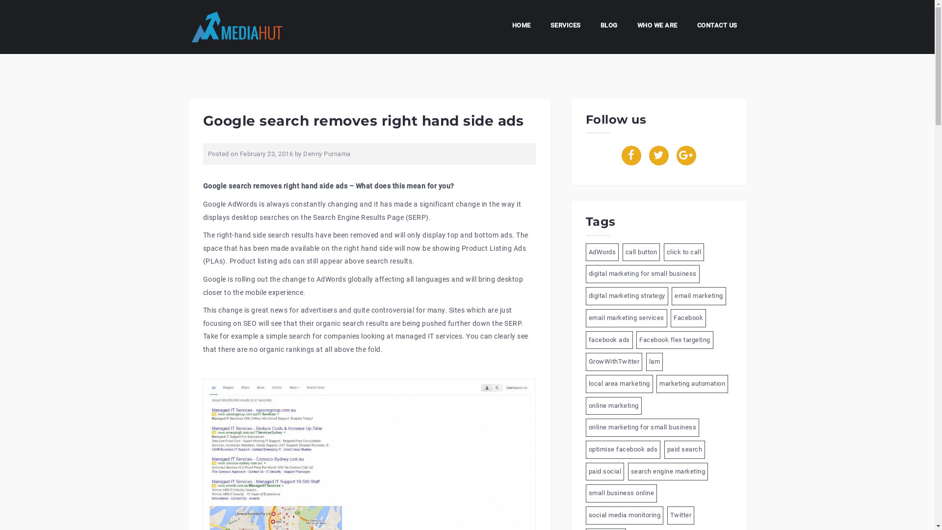  Describe the element at coordinates (686, 156) in the screenshot. I see `G+` at that location.